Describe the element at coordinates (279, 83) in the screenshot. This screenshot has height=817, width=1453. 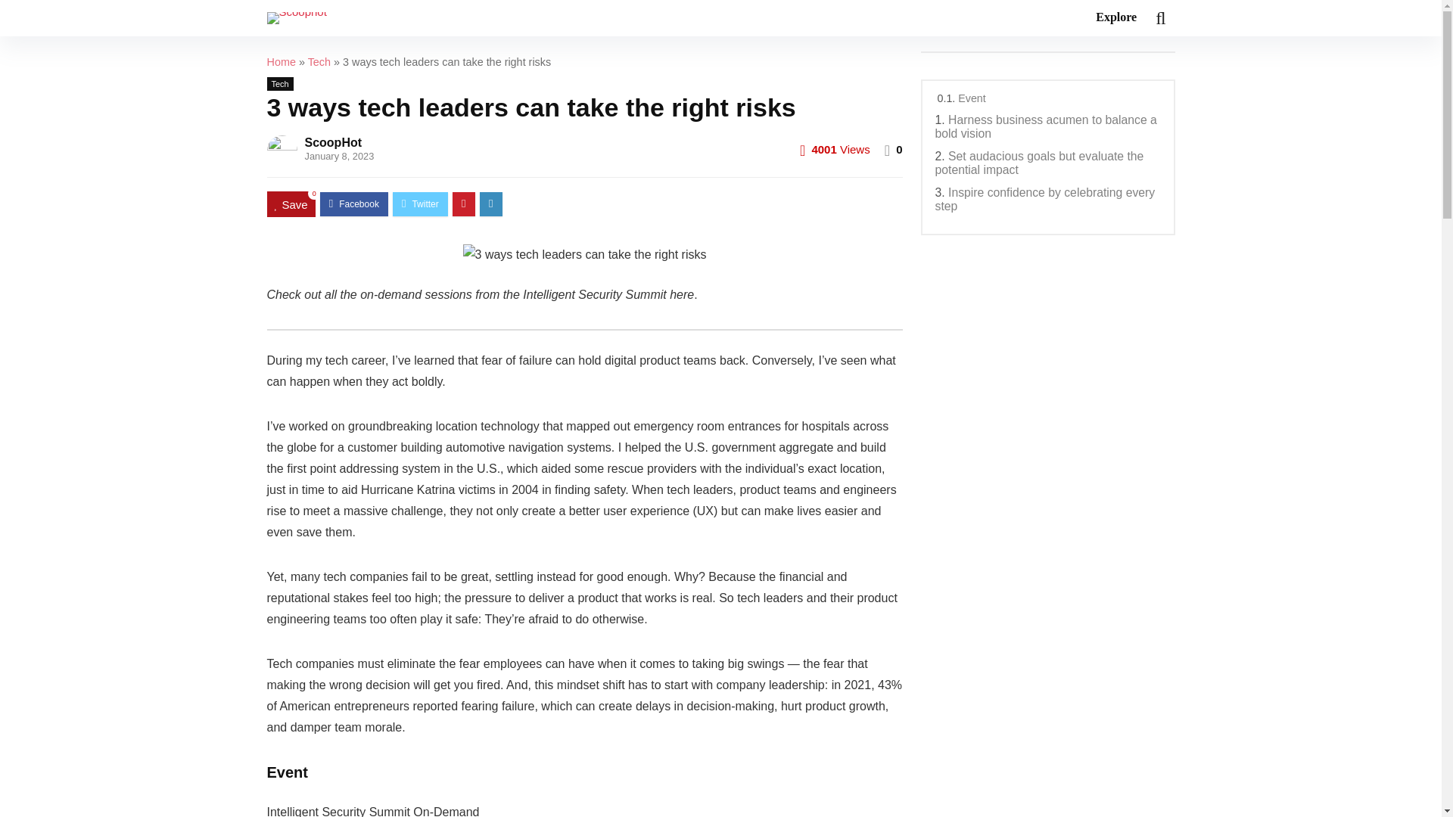
I see `View all posts in Tech` at that location.